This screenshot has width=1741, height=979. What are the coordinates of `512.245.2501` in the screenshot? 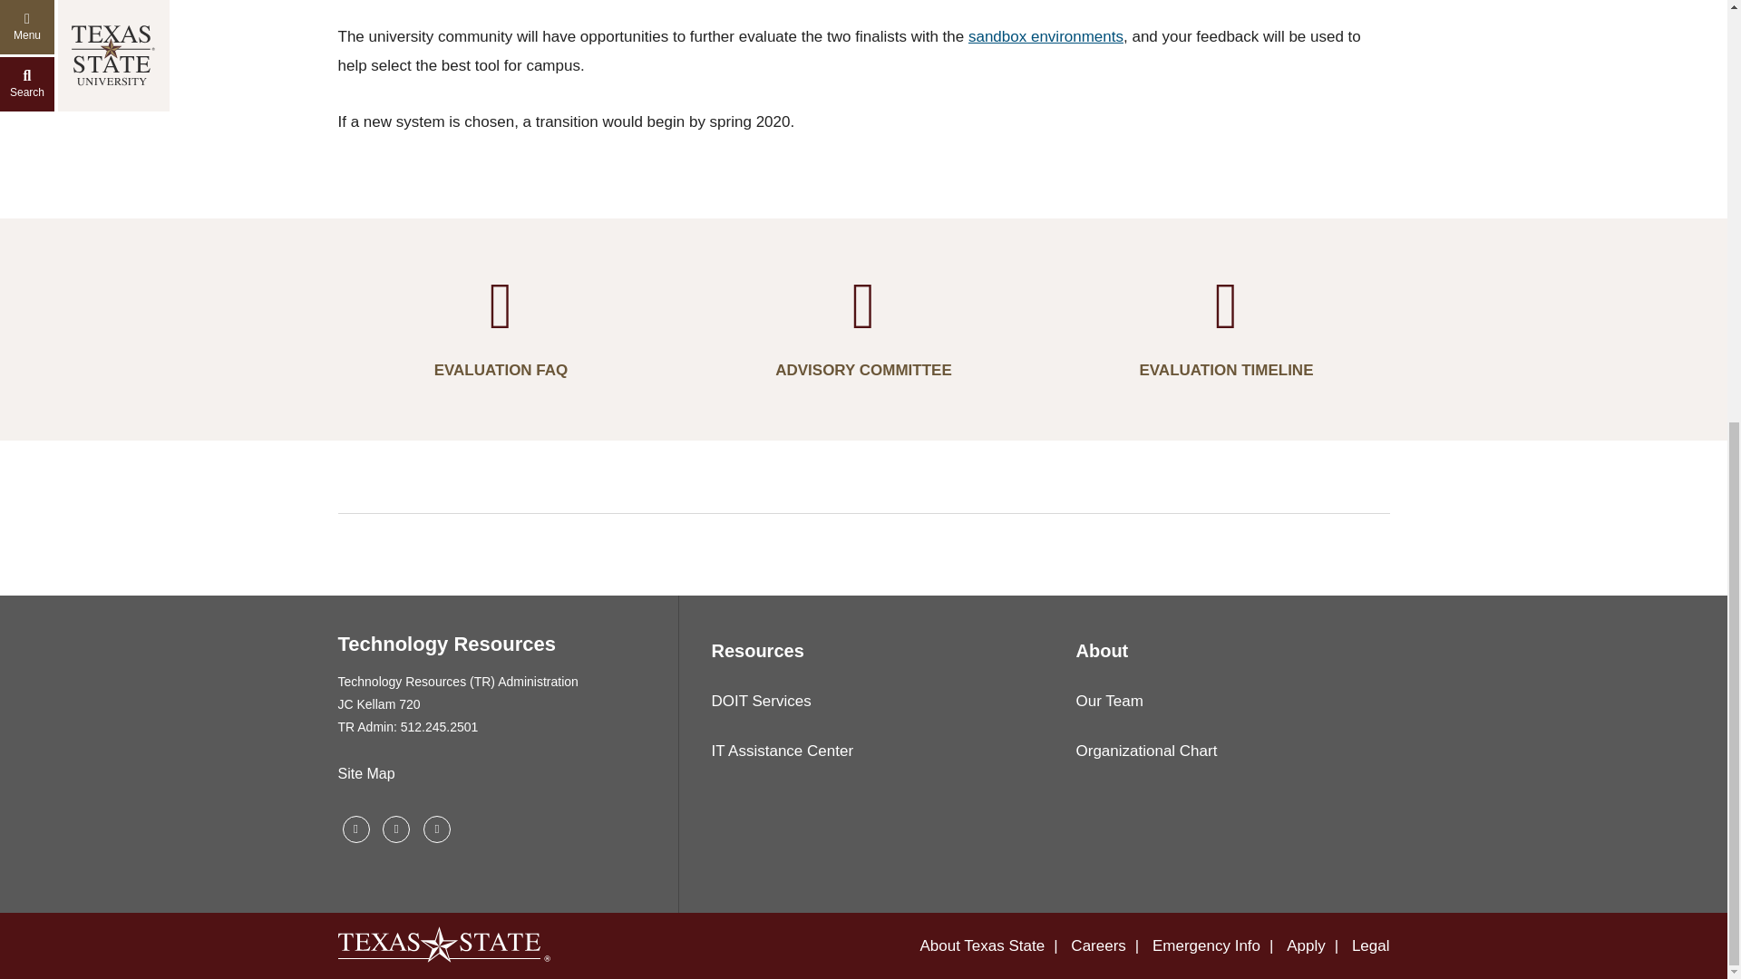 It's located at (439, 727).